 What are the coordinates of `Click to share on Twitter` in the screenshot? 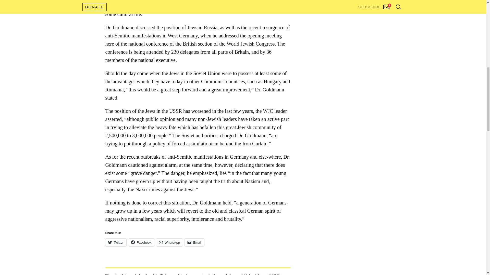 It's located at (115, 242).